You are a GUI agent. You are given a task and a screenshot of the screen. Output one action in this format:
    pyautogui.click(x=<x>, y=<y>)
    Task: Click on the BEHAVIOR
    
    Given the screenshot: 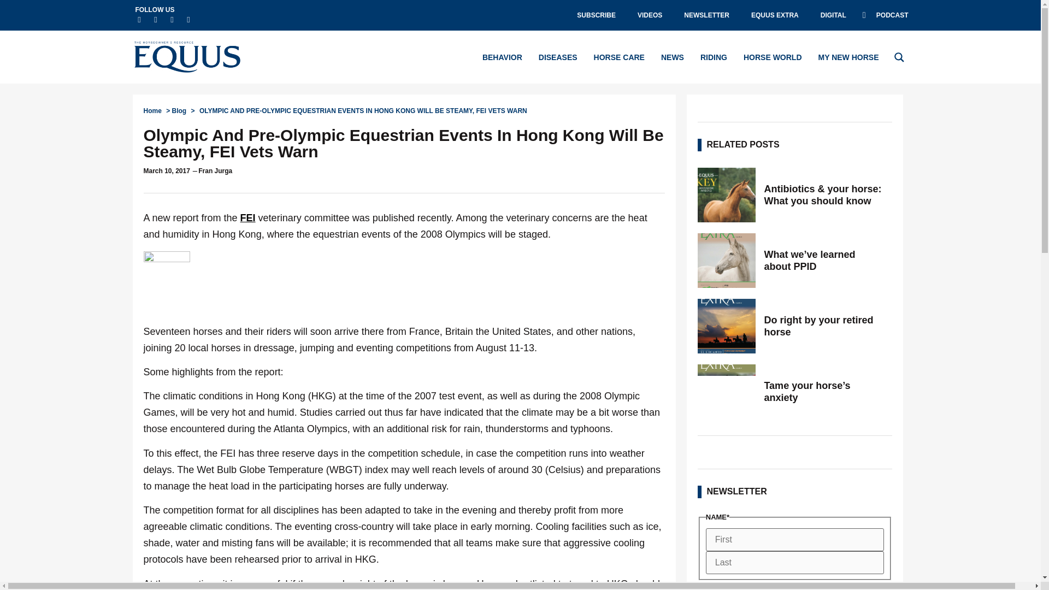 What is the action you would take?
    pyautogui.click(x=503, y=57)
    